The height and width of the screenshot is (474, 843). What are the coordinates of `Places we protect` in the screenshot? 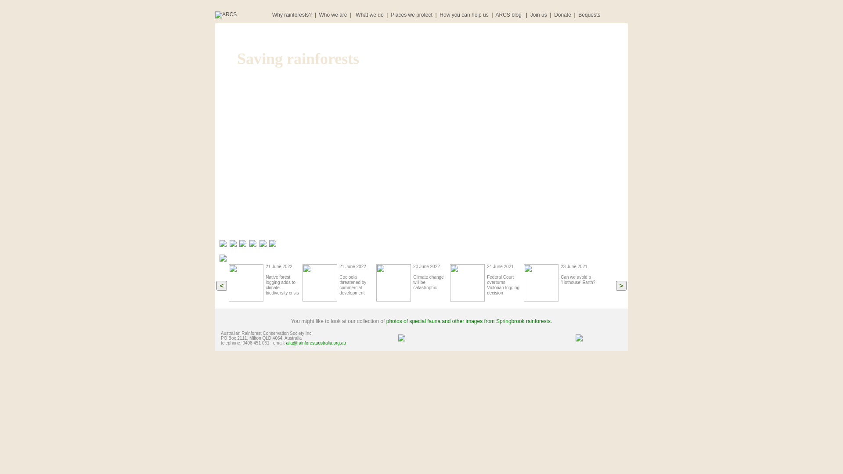 It's located at (412, 15).